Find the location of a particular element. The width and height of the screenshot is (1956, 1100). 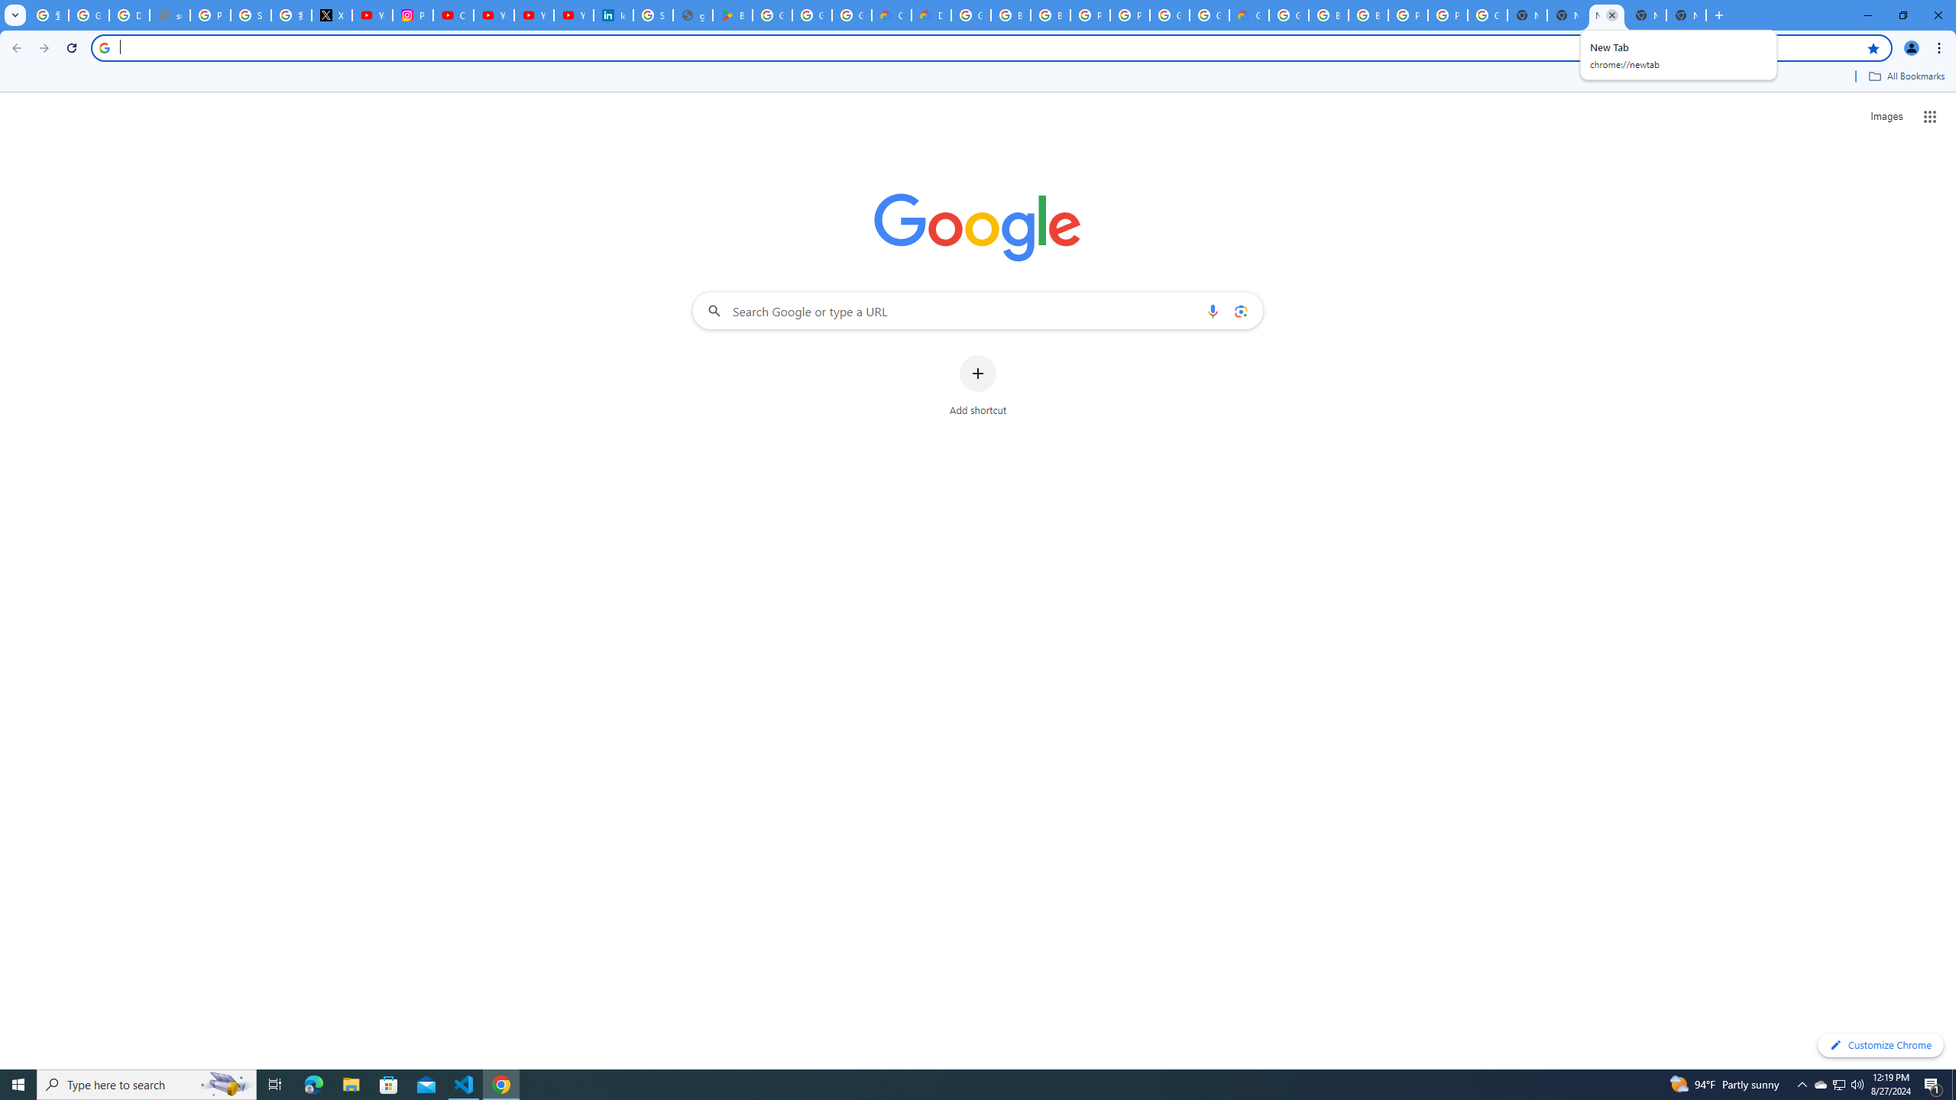

X is located at coordinates (332, 15).